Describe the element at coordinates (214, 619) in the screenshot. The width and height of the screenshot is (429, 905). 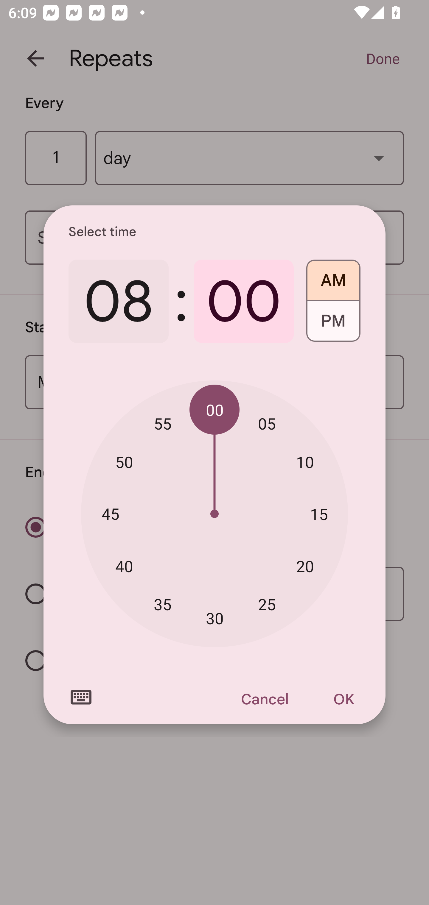
I see `30 30 minutes` at that location.